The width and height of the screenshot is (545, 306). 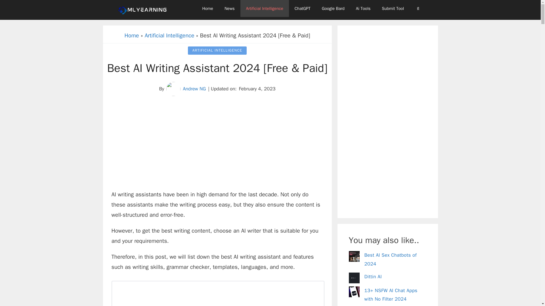 I want to click on Home, so click(x=132, y=36).